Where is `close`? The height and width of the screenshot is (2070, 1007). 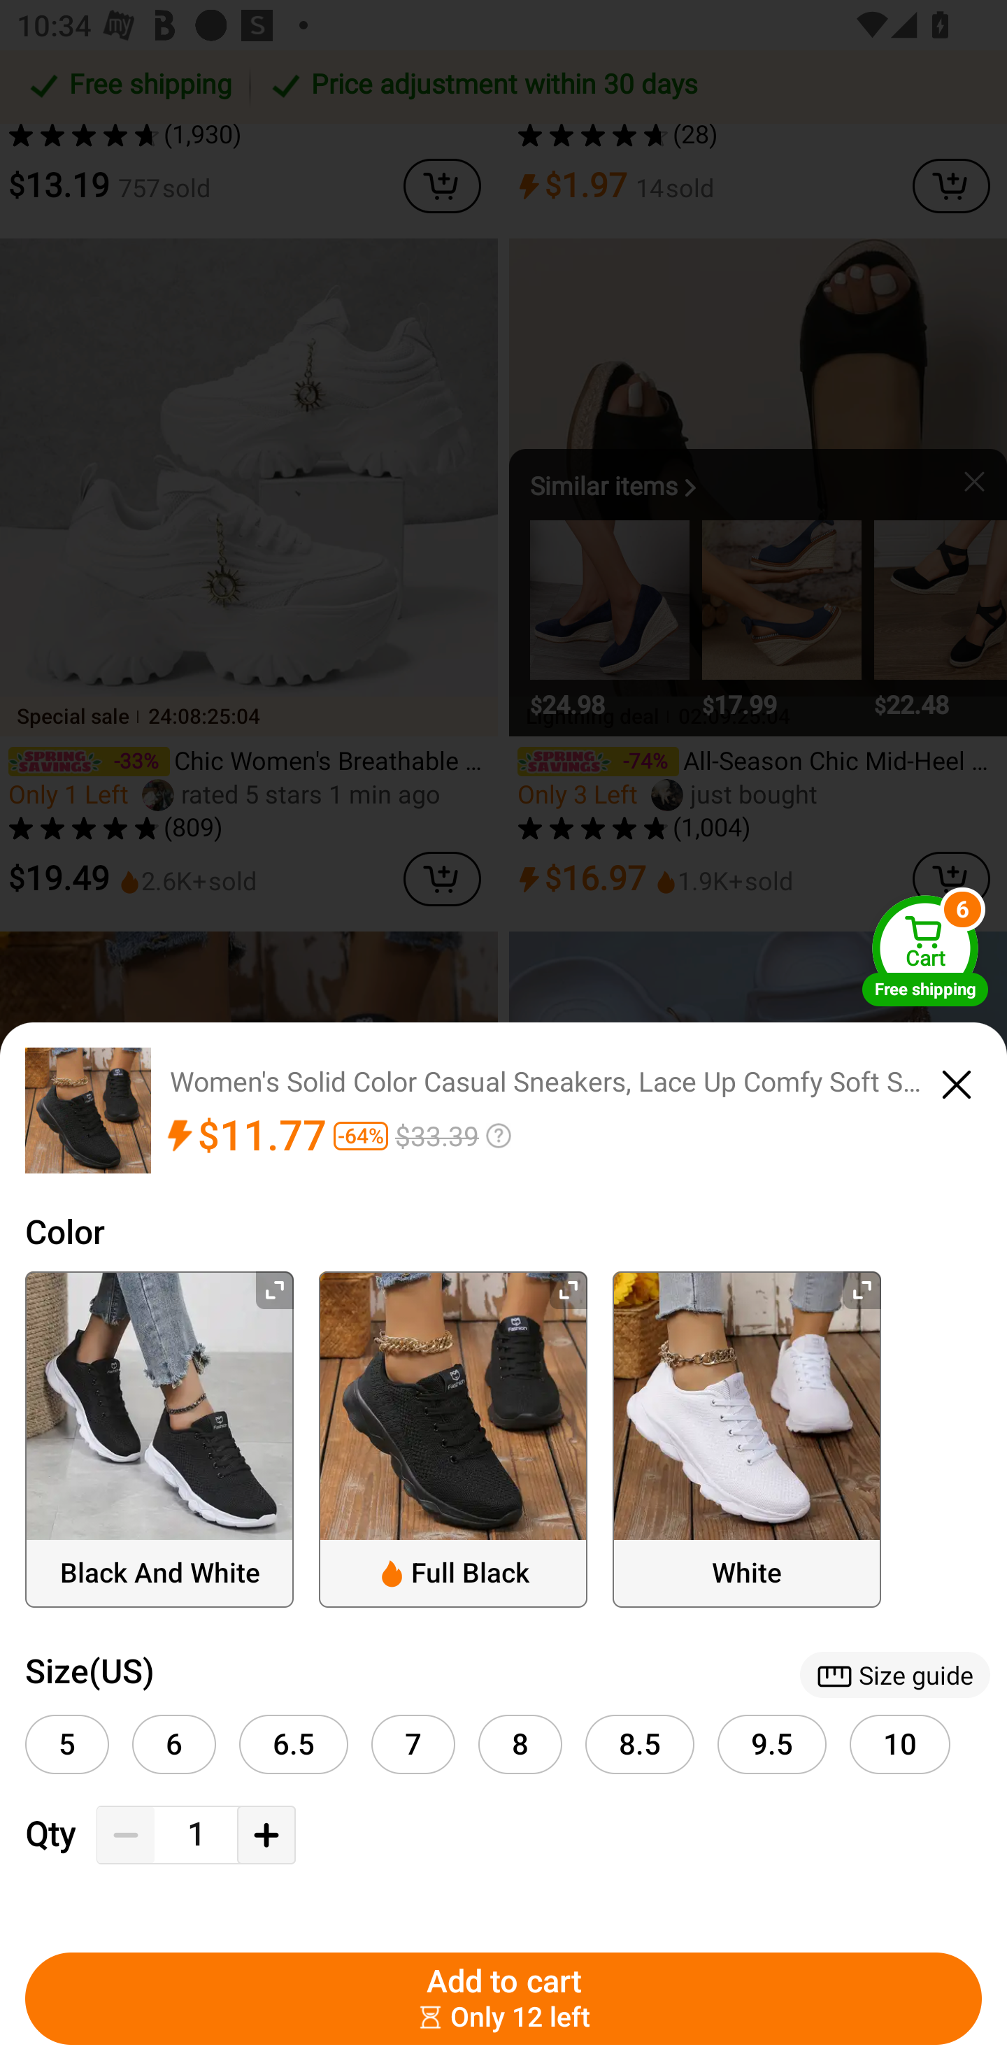 close is located at coordinates (957, 1081).